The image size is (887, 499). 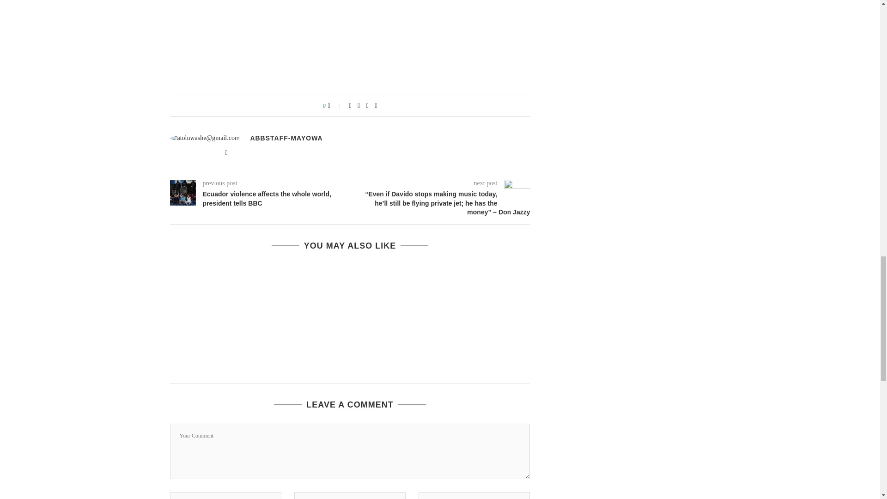 I want to click on Like, so click(x=335, y=105).